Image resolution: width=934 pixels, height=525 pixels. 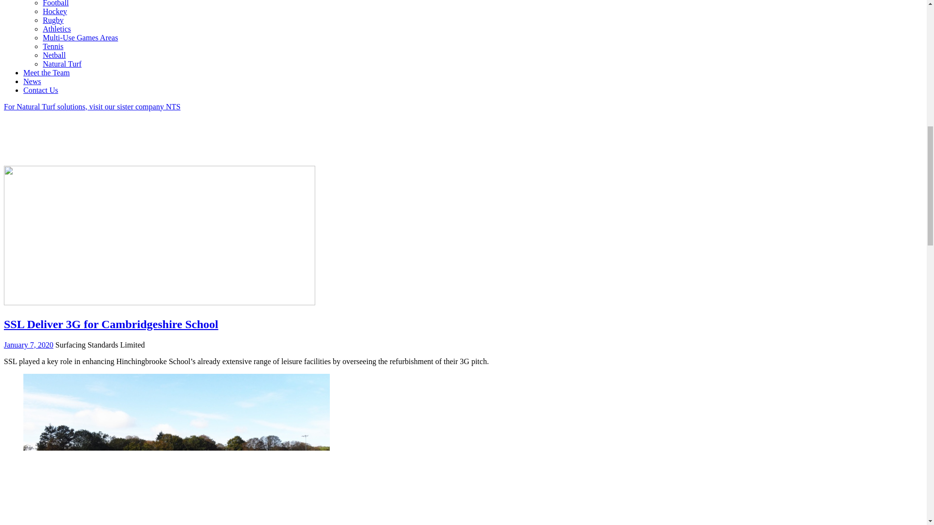 I want to click on January 7, 2020, so click(x=28, y=345).